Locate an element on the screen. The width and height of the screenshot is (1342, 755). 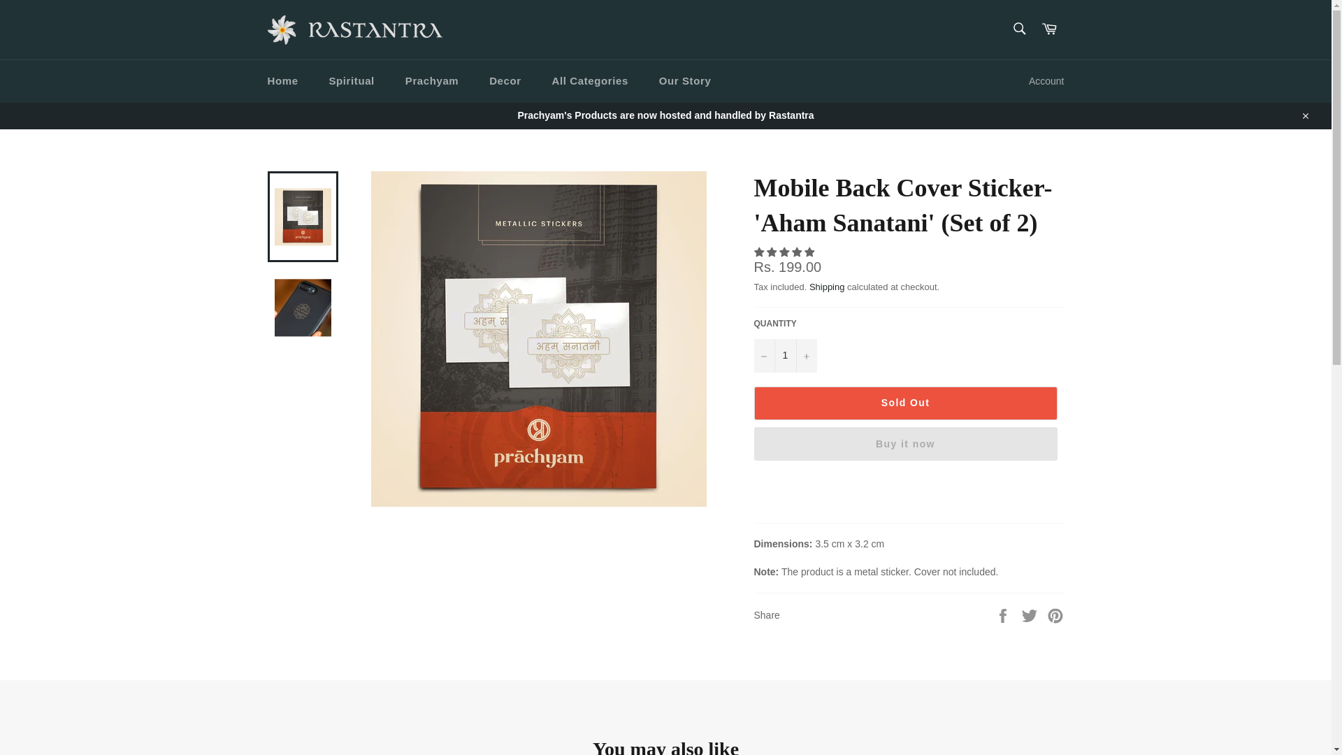
Search is located at coordinates (1018, 28).